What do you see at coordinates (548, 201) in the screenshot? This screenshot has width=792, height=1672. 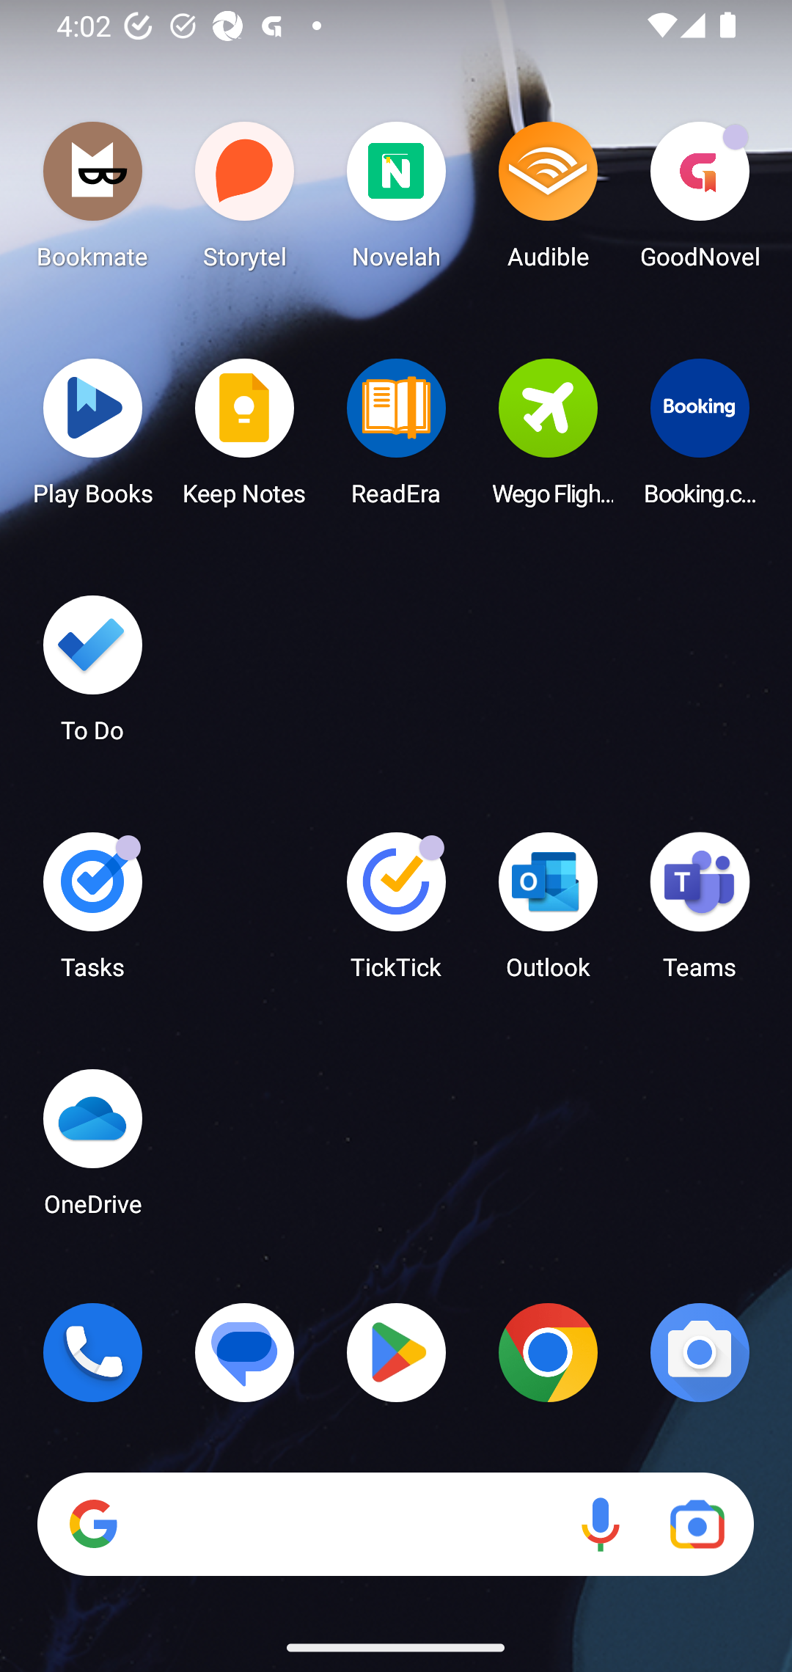 I see `Audible` at bounding box center [548, 201].